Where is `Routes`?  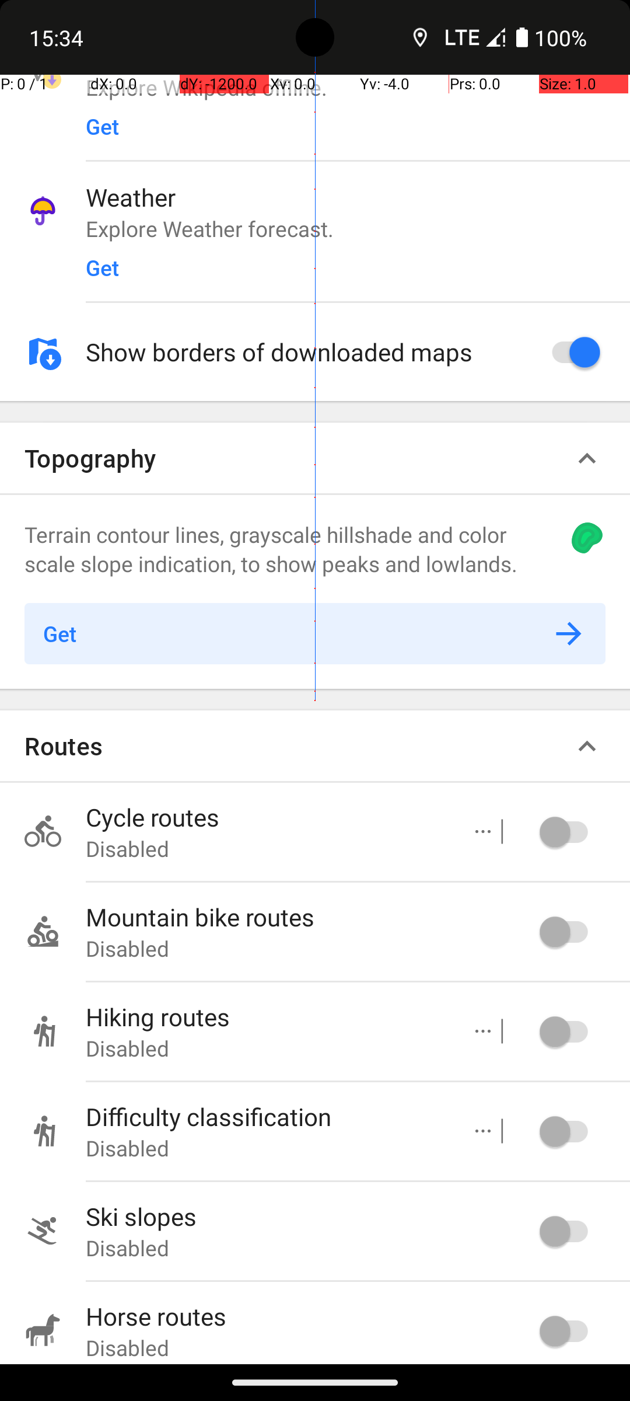
Routes is located at coordinates (64, 746).